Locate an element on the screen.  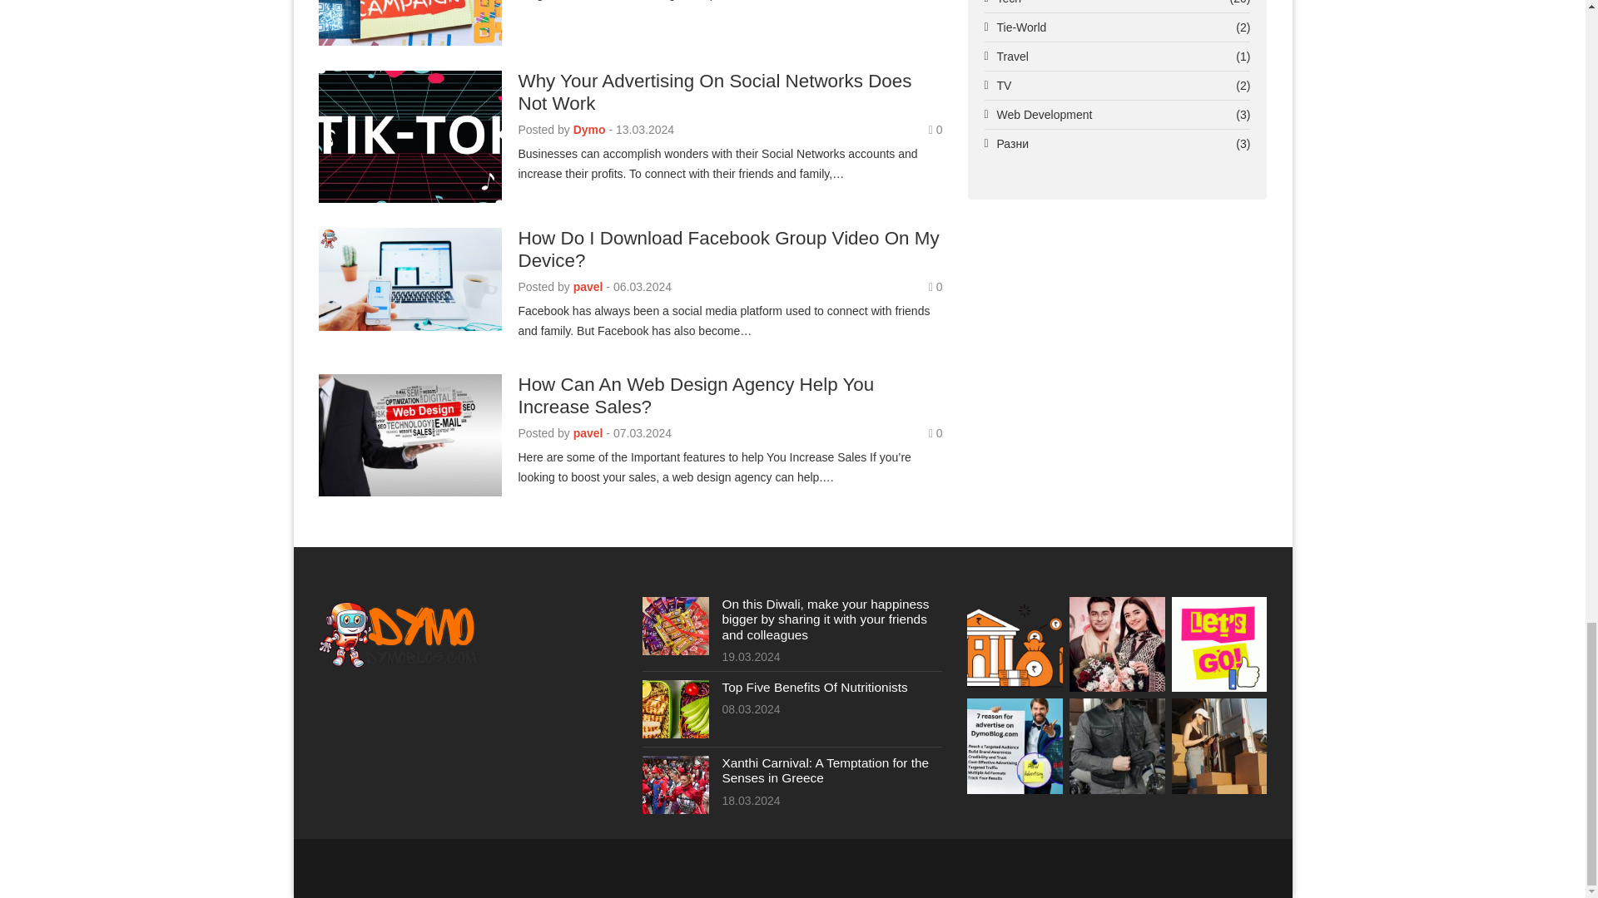
Posts by Dymo is located at coordinates (589, 130).